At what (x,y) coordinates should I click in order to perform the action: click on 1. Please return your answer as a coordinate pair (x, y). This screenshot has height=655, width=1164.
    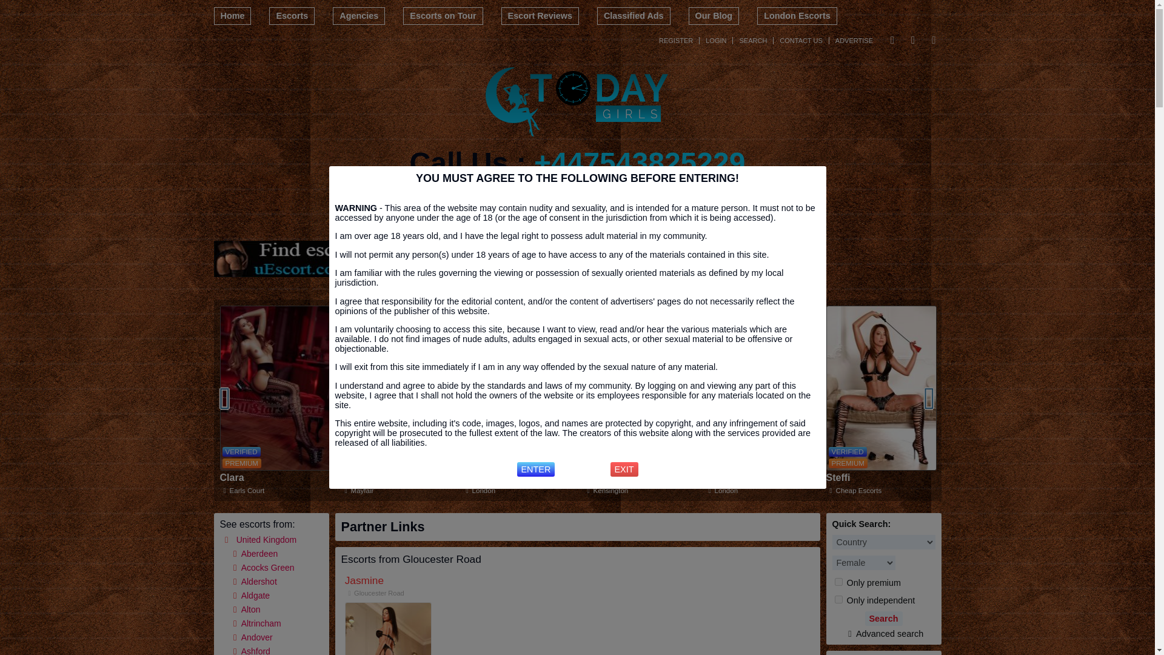
    Looking at the image, I should click on (838, 581).